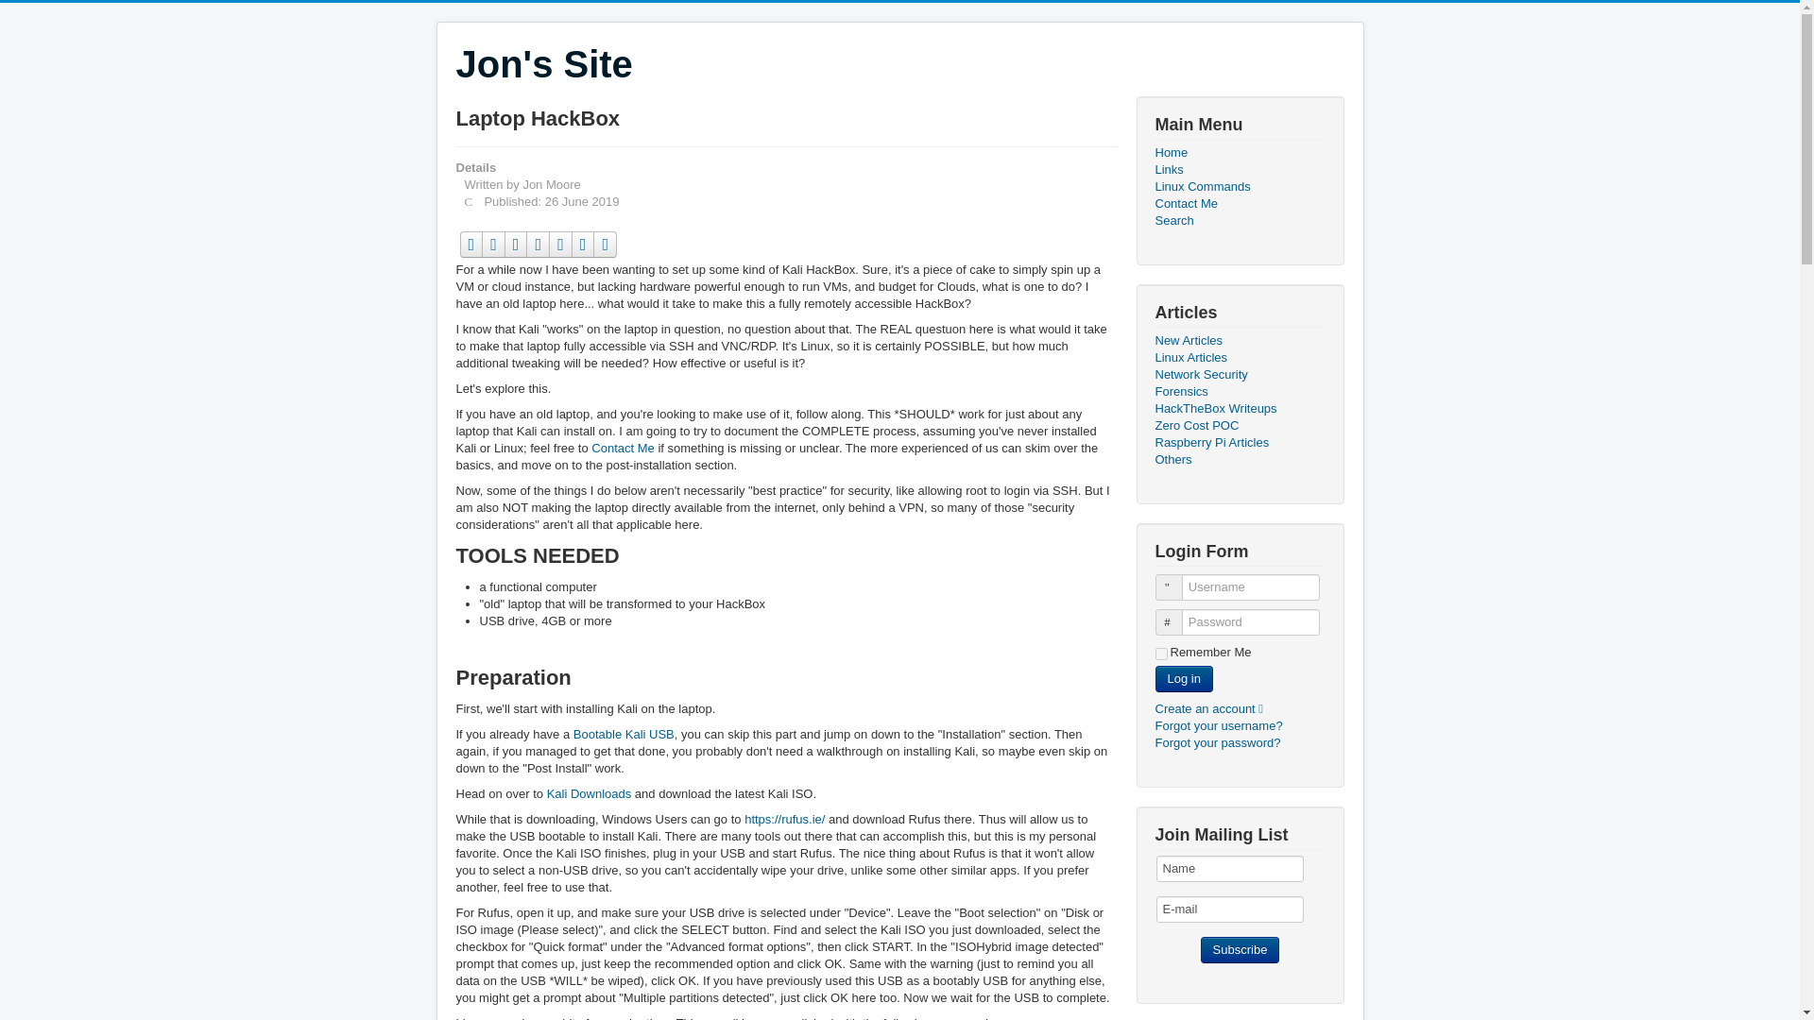 The height and width of the screenshot is (1020, 1814). Describe the element at coordinates (542, 64) in the screenshot. I see `Jon's Site` at that location.